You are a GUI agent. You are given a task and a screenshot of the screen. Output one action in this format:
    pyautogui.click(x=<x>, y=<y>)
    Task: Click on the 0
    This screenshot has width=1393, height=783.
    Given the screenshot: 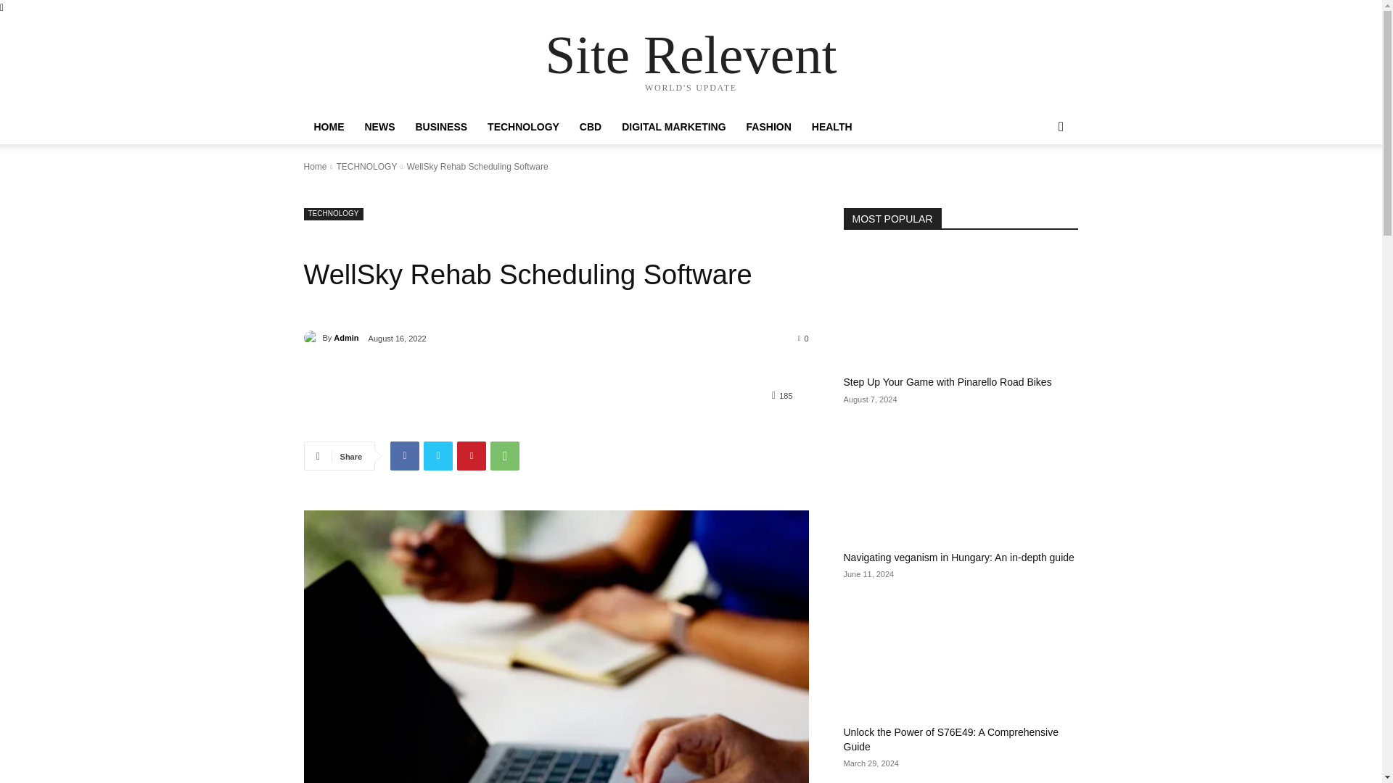 What is the action you would take?
    pyautogui.click(x=804, y=338)
    